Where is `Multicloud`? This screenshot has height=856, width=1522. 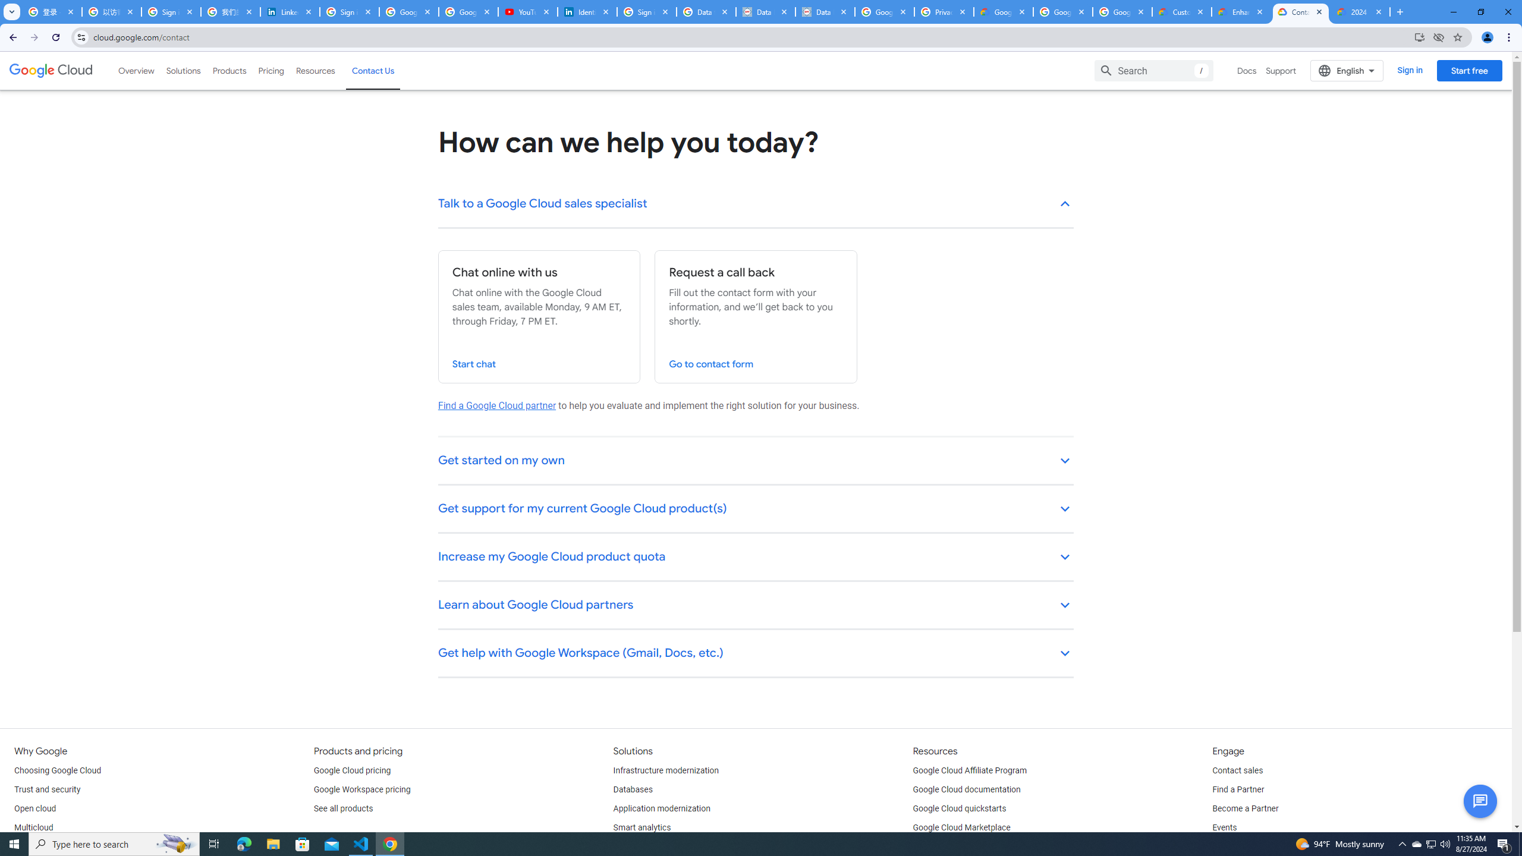 Multicloud is located at coordinates (33, 827).